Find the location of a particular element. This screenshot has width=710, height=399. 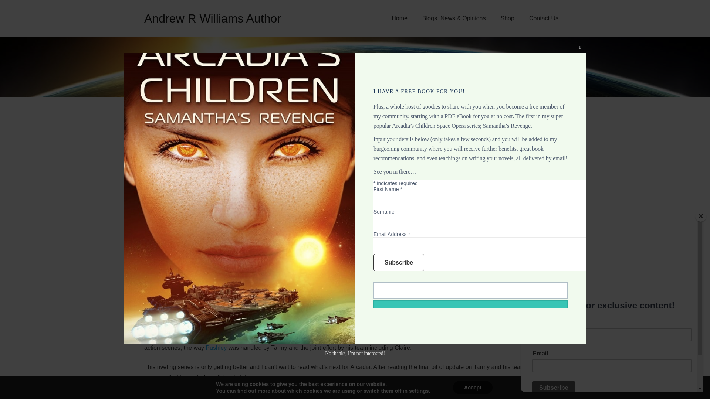

Accept is located at coordinates (473, 388).